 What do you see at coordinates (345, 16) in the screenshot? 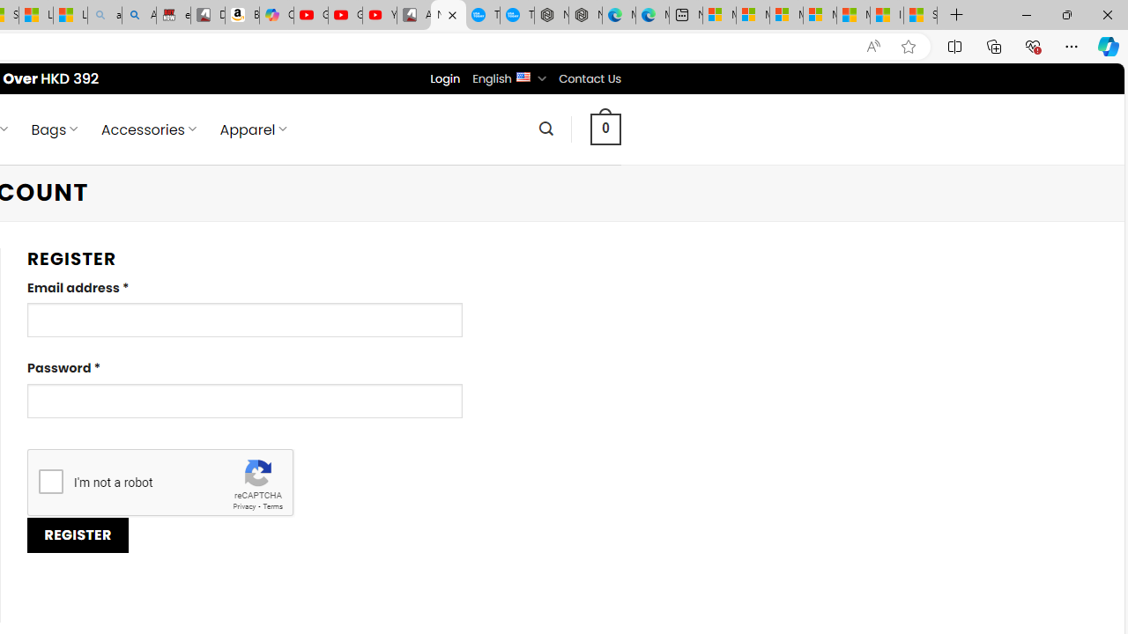
I see `Gloom - YouTube` at bounding box center [345, 16].